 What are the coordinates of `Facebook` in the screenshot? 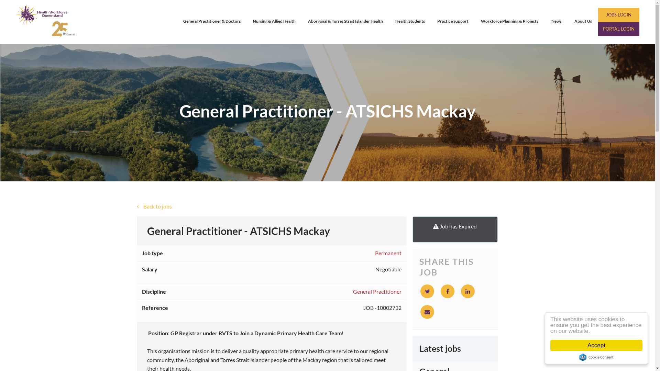 It's located at (448, 291).